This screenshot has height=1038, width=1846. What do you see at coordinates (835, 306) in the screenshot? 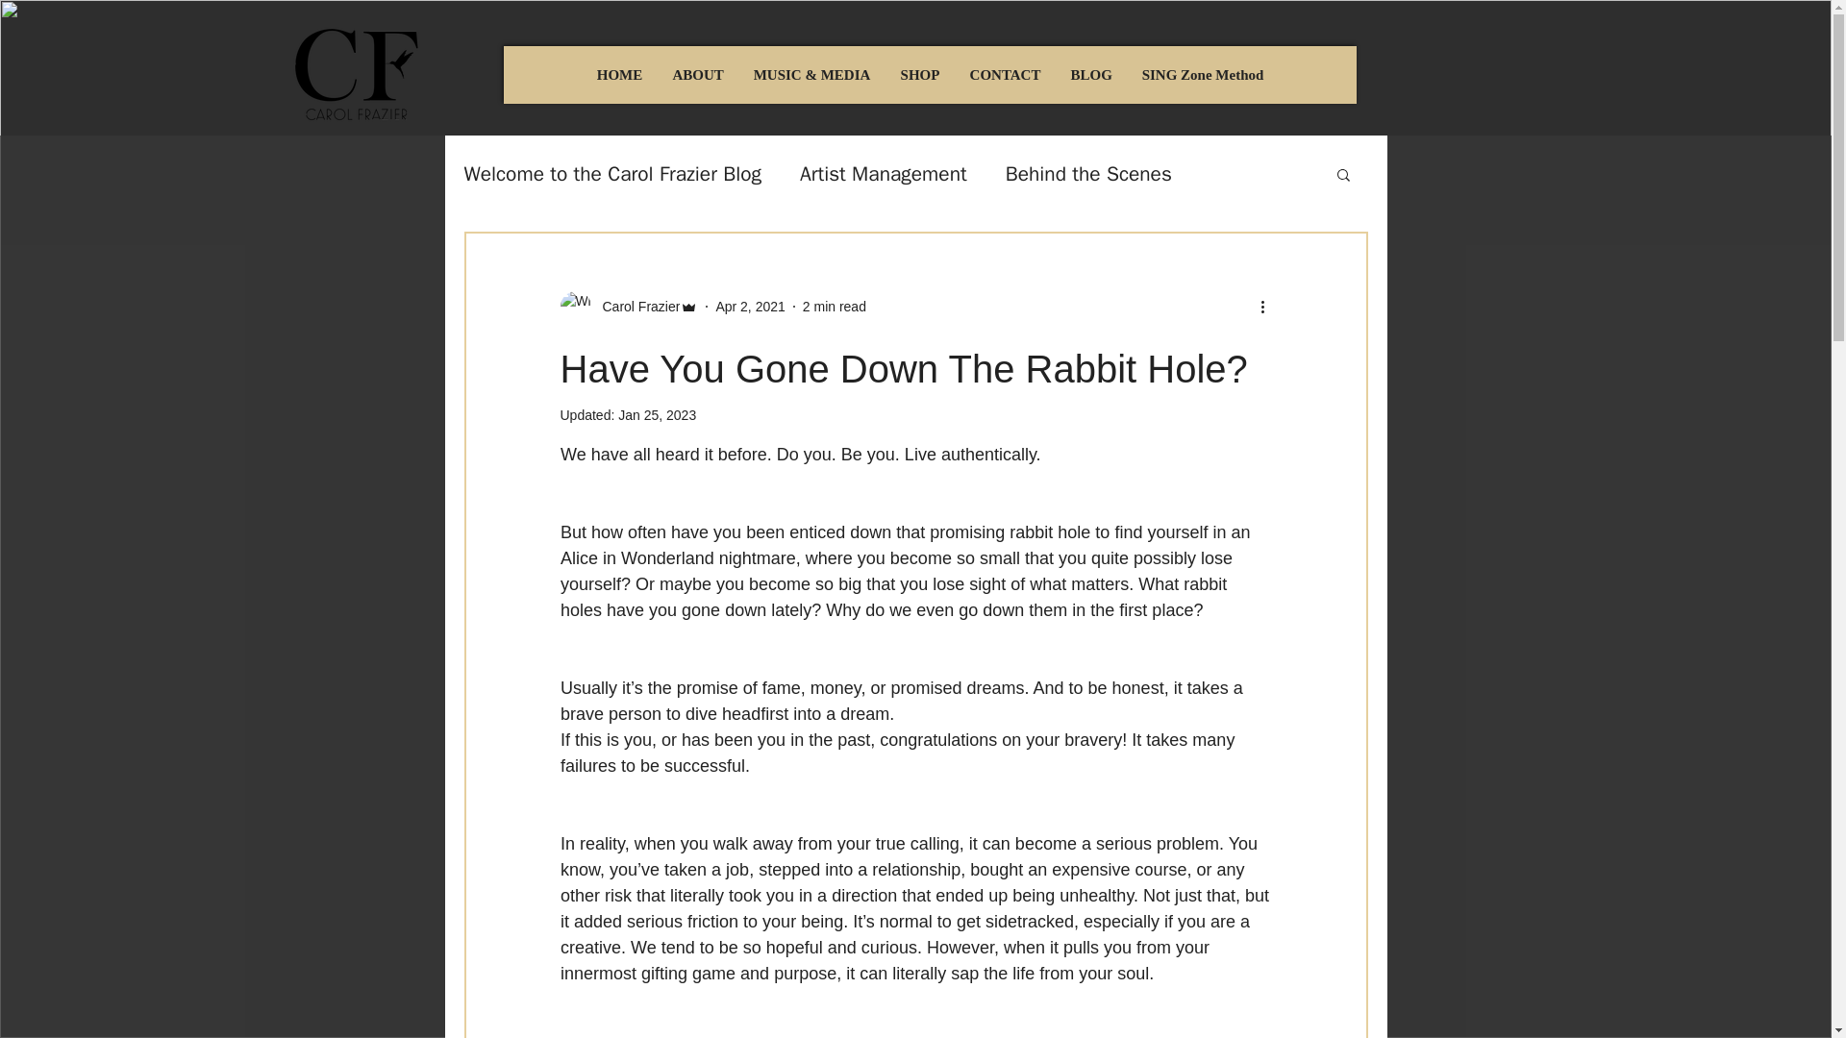
I see `2 min read` at bounding box center [835, 306].